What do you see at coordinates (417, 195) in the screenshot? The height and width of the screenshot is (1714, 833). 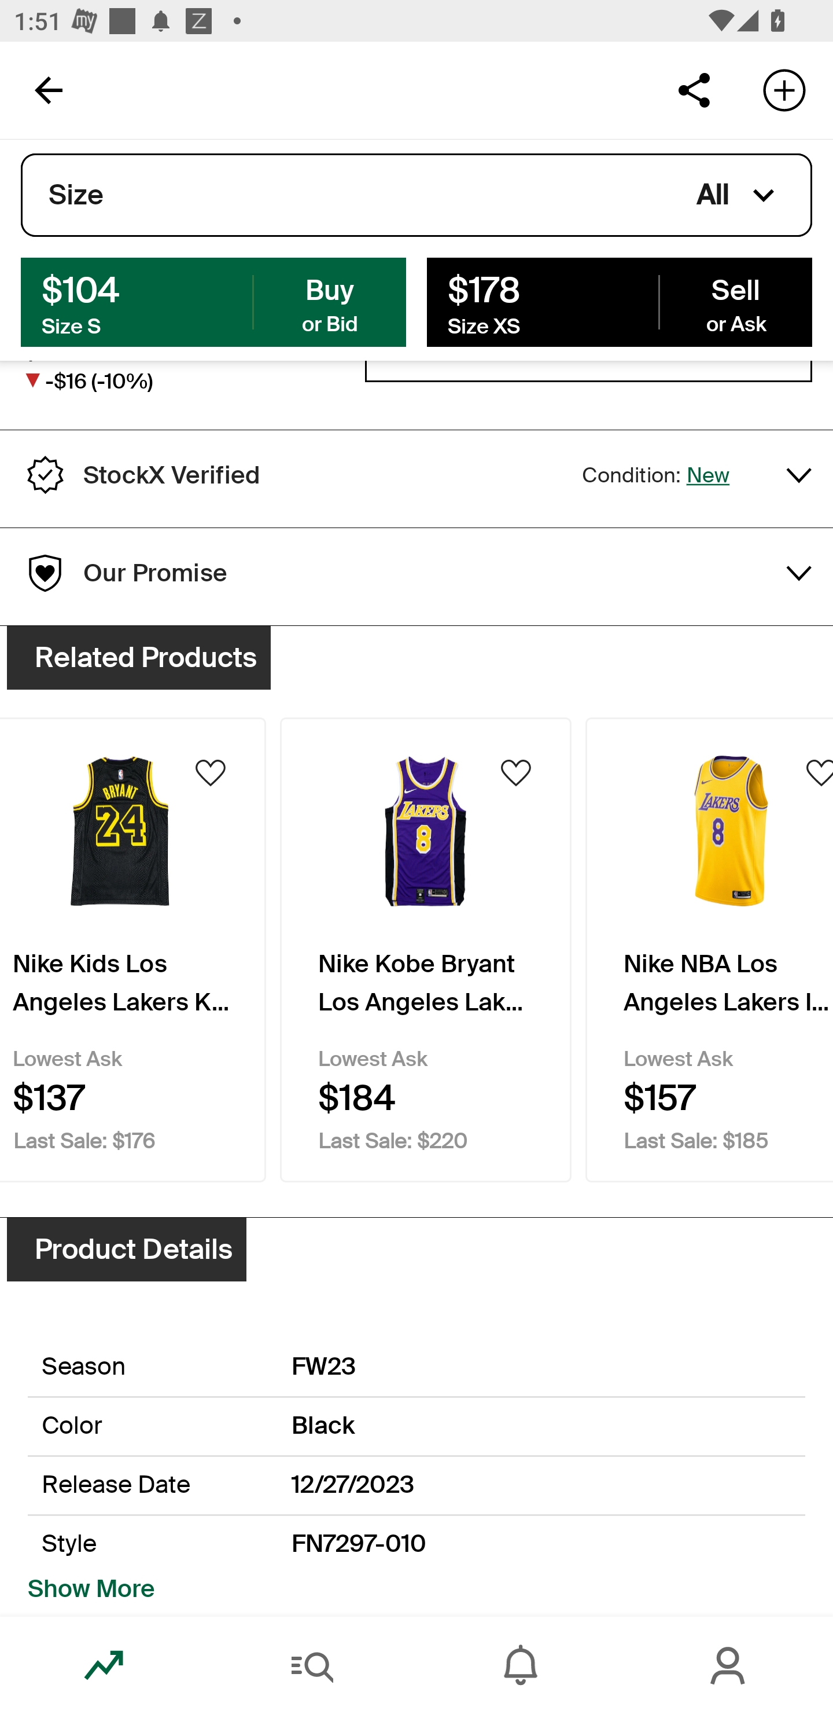 I see `Size All` at bounding box center [417, 195].